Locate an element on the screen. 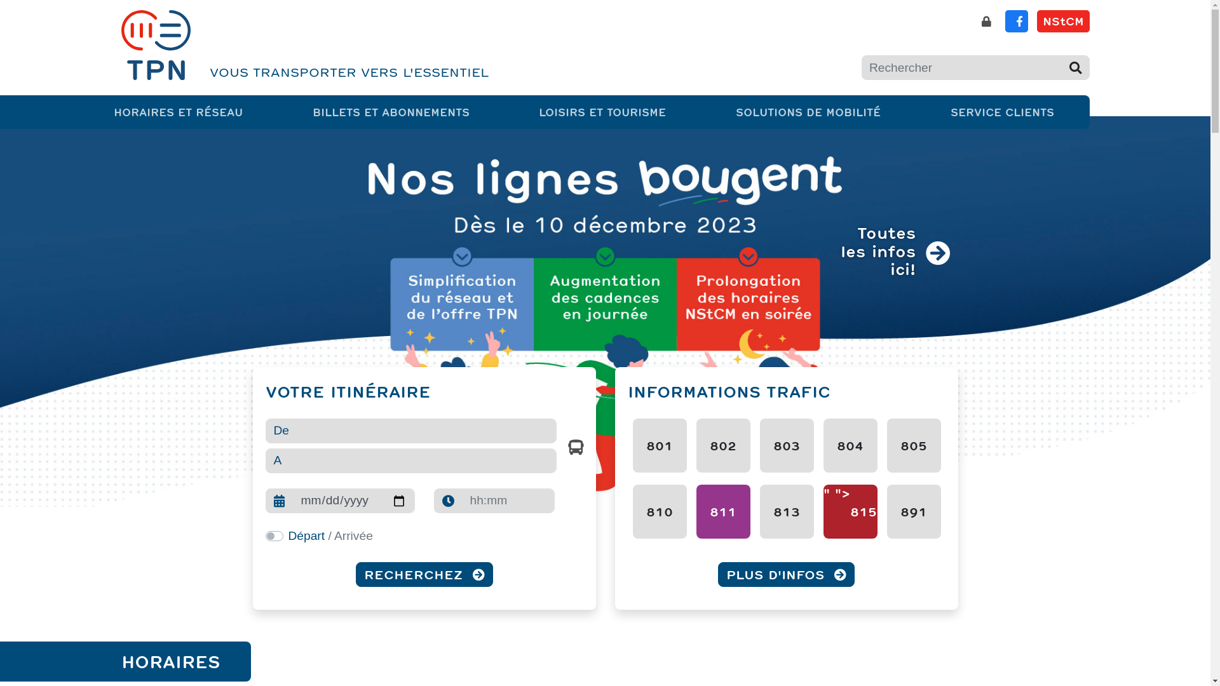 The image size is (1220, 686). LOISIRS ET TOURISME
(CURRENT) is located at coordinates (602, 112).